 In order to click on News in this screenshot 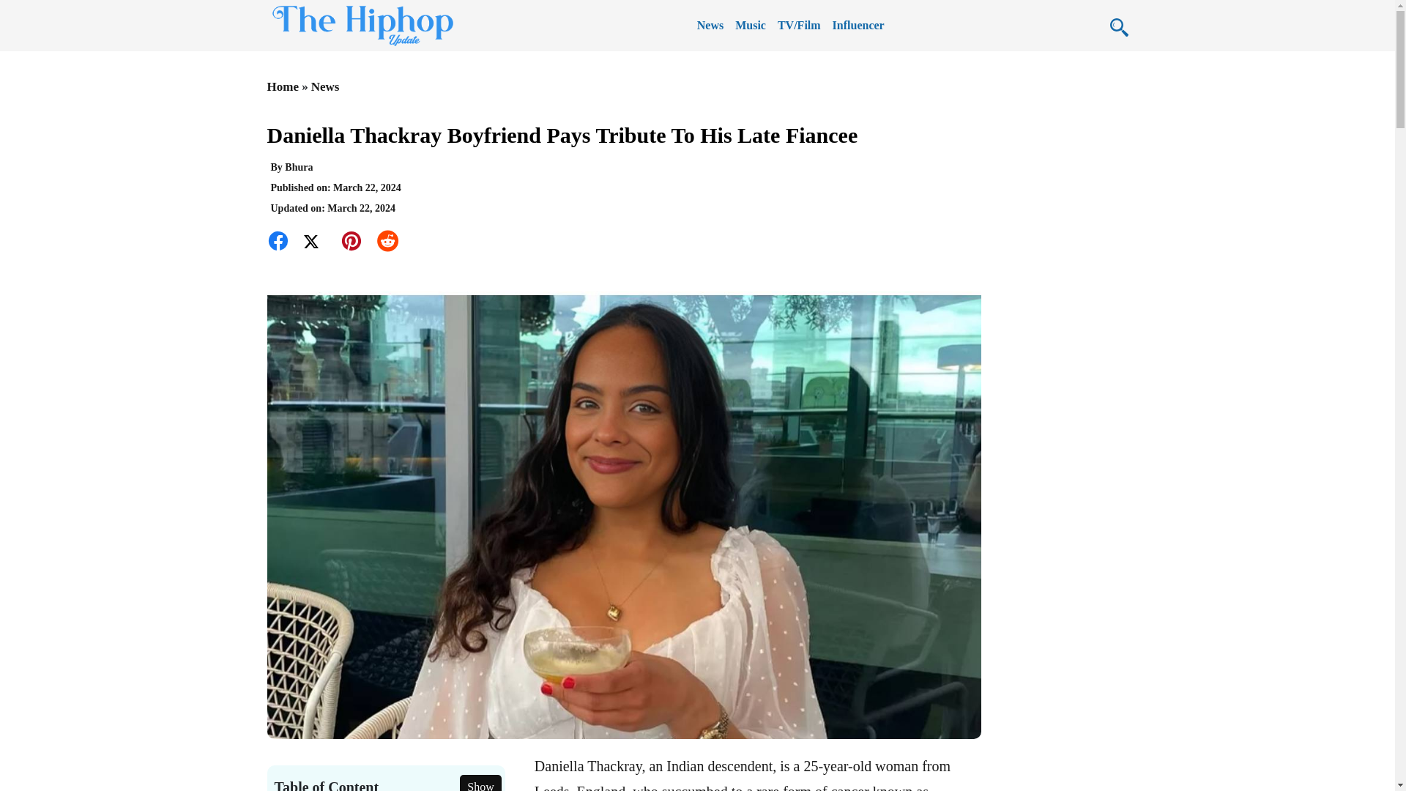, I will do `click(325, 86)`.